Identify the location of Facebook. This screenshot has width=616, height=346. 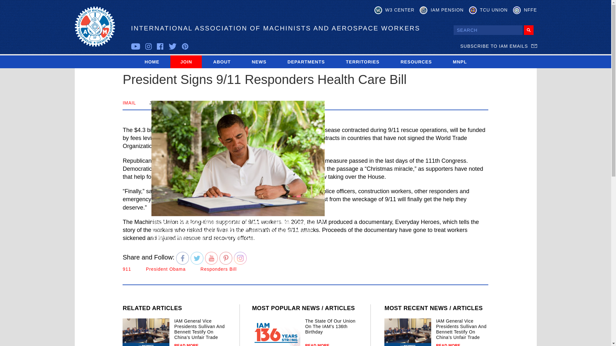
(183, 258).